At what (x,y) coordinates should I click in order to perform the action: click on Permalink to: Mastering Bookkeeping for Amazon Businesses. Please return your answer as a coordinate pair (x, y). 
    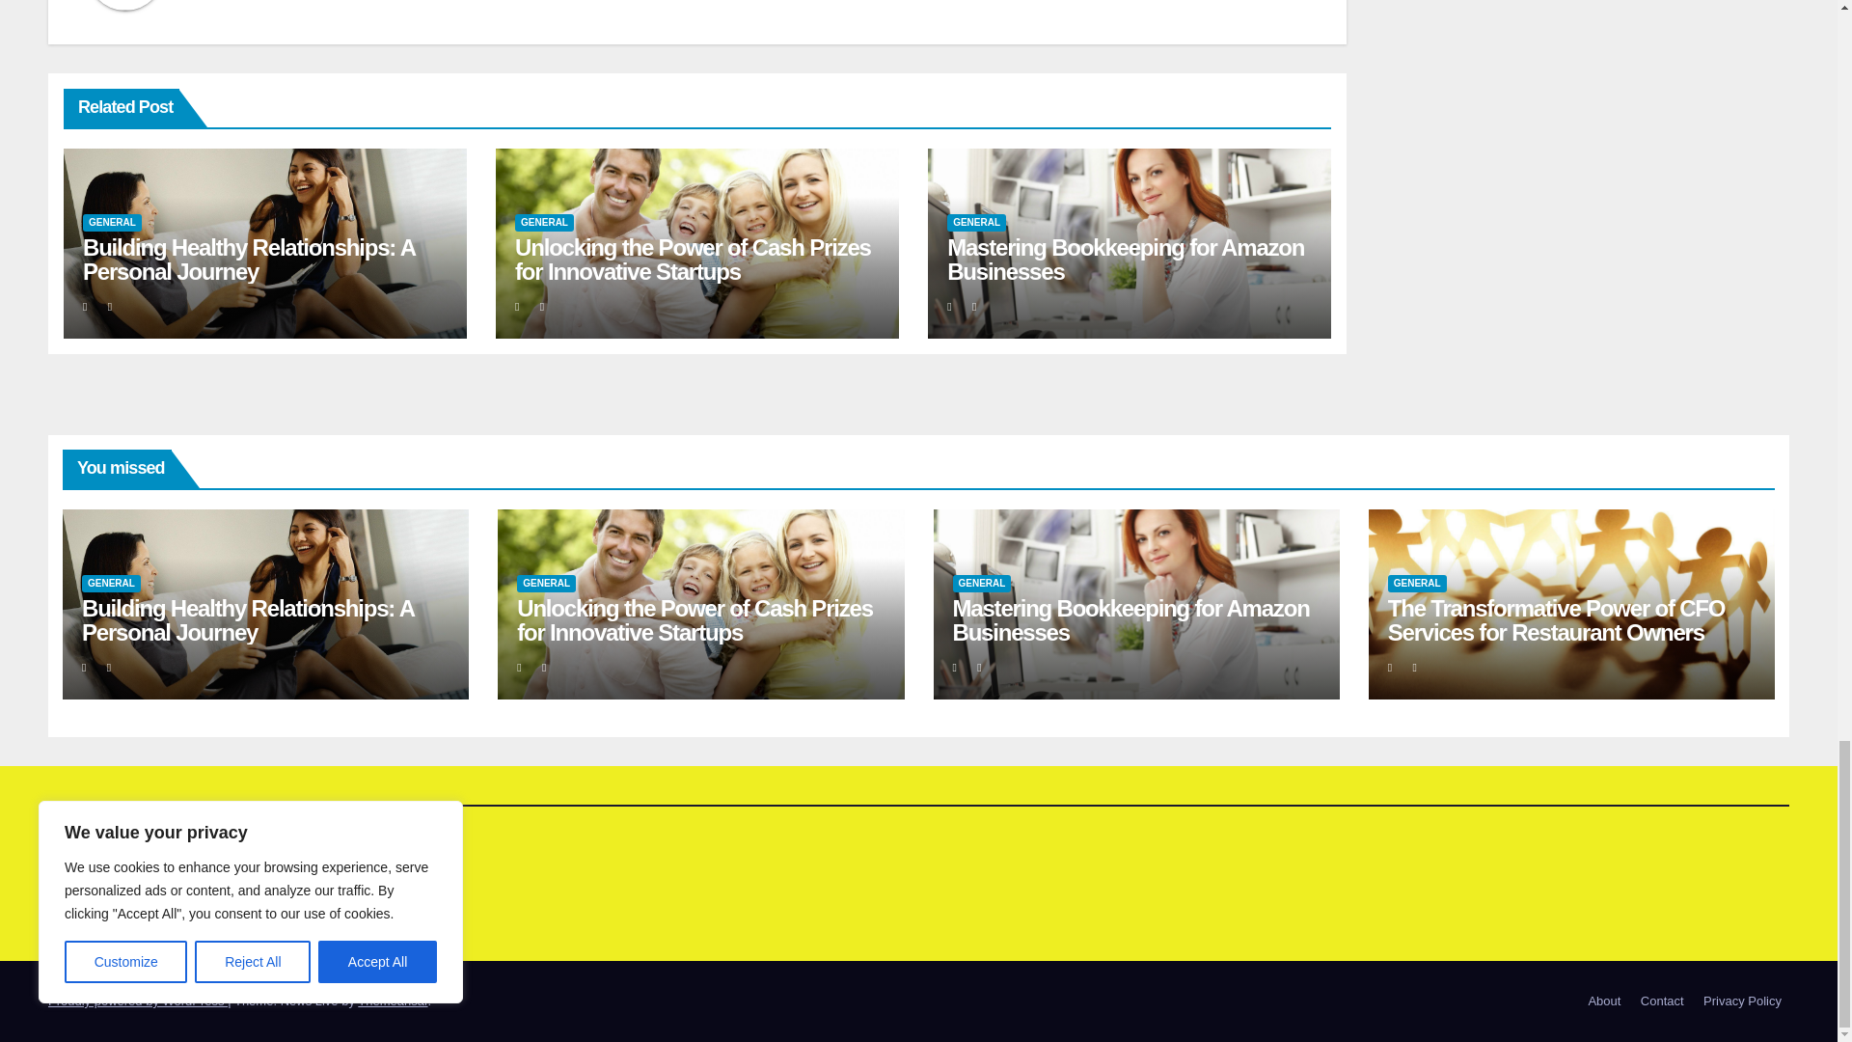
    Looking at the image, I should click on (1130, 619).